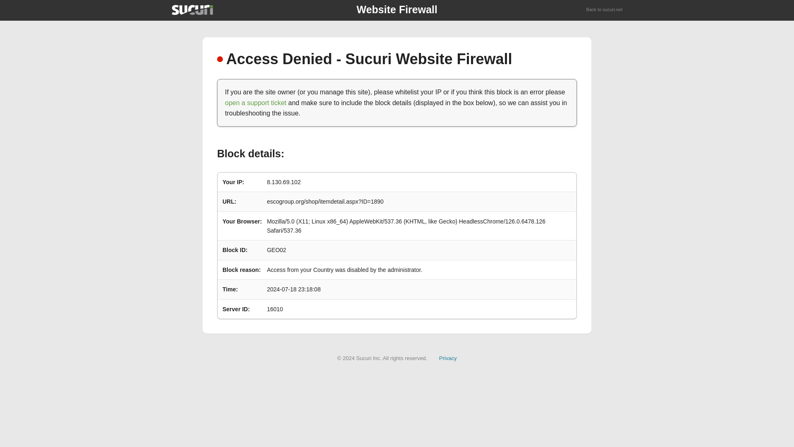 Image resolution: width=794 pixels, height=447 pixels. I want to click on open a support ticket, so click(256, 103).